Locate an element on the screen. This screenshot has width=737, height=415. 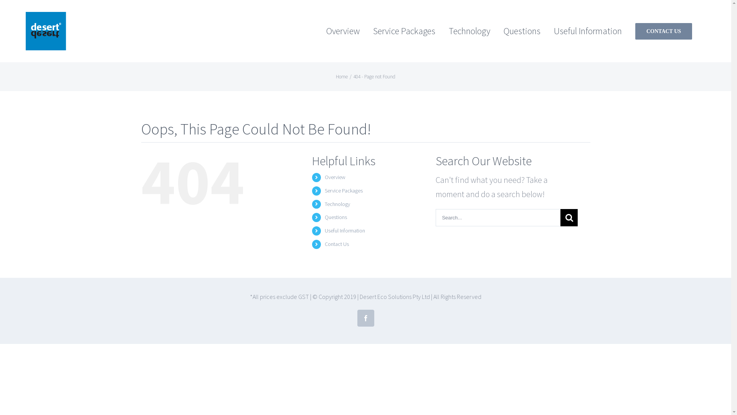
Home is located at coordinates (342, 77).